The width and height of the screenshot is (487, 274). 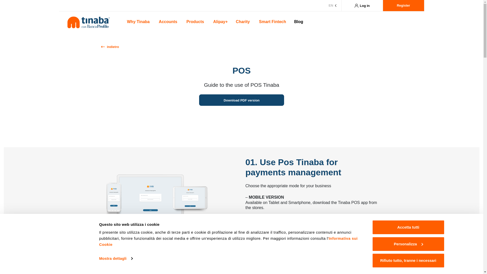 I want to click on Why Tinaba, so click(x=138, y=23).